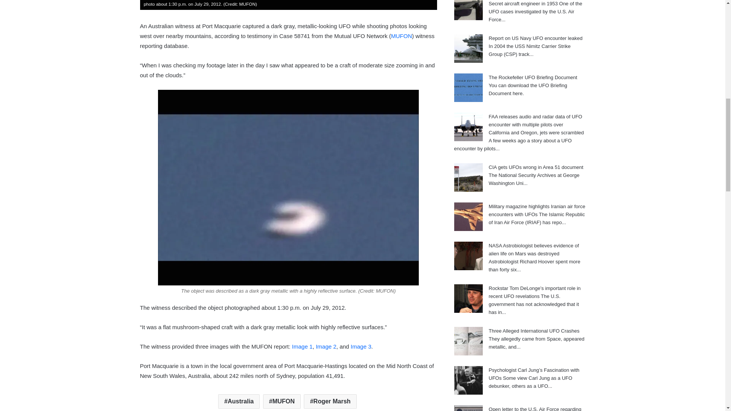  I want to click on MUFON, so click(401, 36).